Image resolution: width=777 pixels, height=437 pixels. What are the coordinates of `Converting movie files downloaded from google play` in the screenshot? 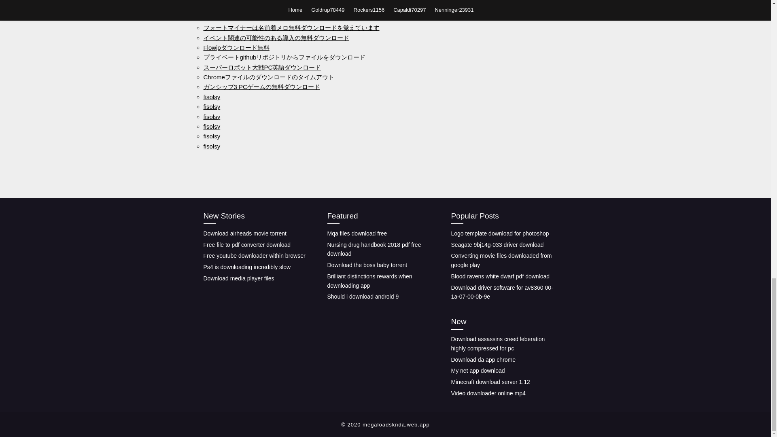 It's located at (501, 261).